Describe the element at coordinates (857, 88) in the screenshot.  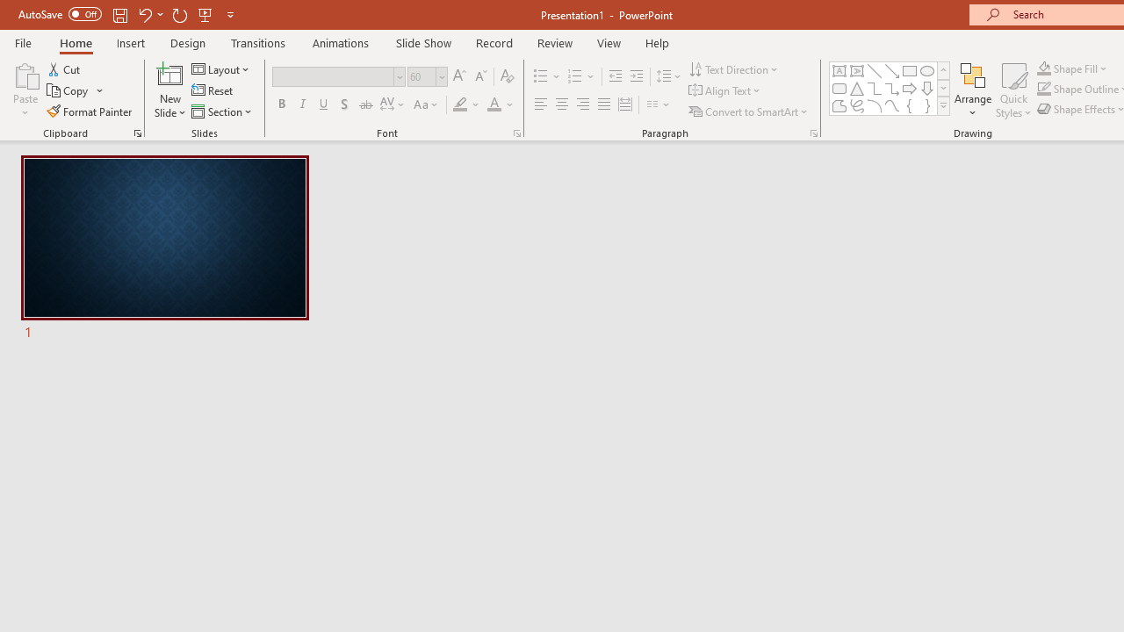
I see `Isosceles Triangle` at that location.